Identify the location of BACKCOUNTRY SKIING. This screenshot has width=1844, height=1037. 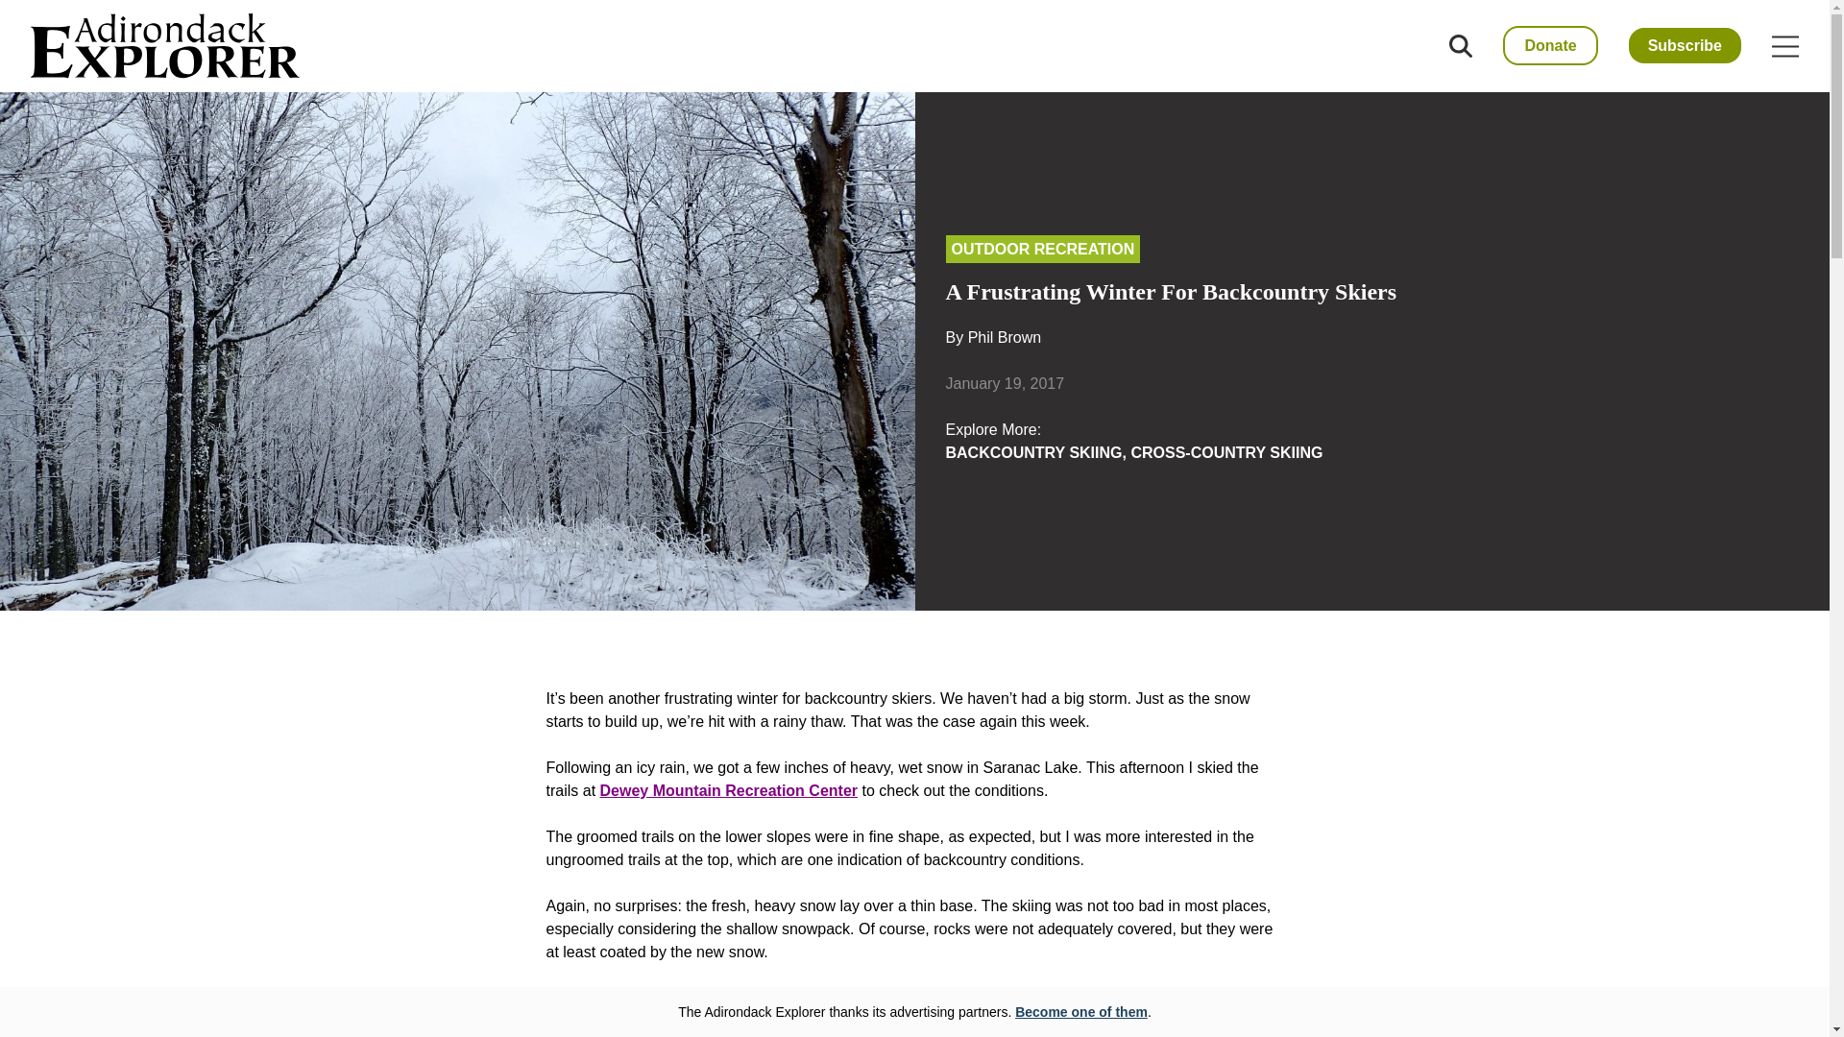
(1032, 452).